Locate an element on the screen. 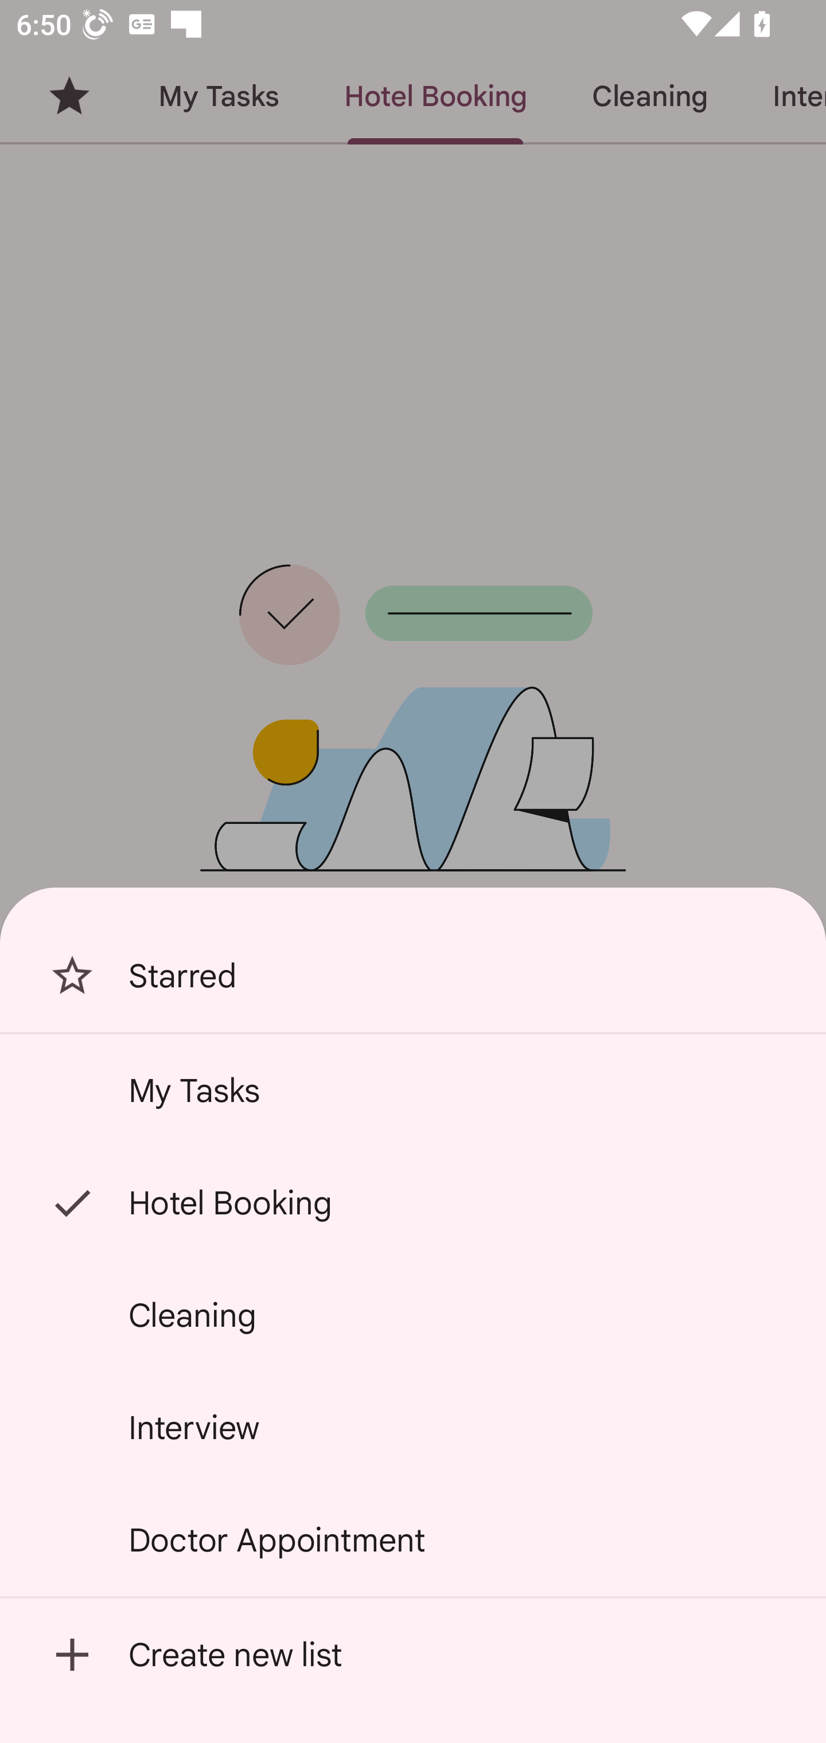  Hotel Booking is located at coordinates (413, 1202).